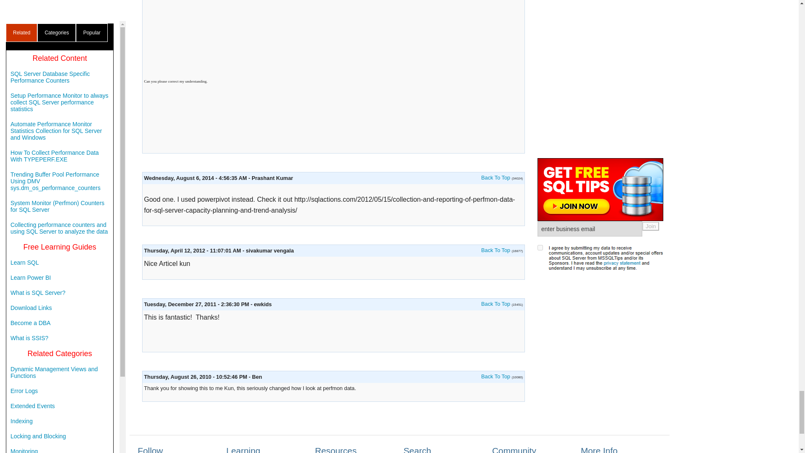  I want to click on read the tip, so click(496, 177).